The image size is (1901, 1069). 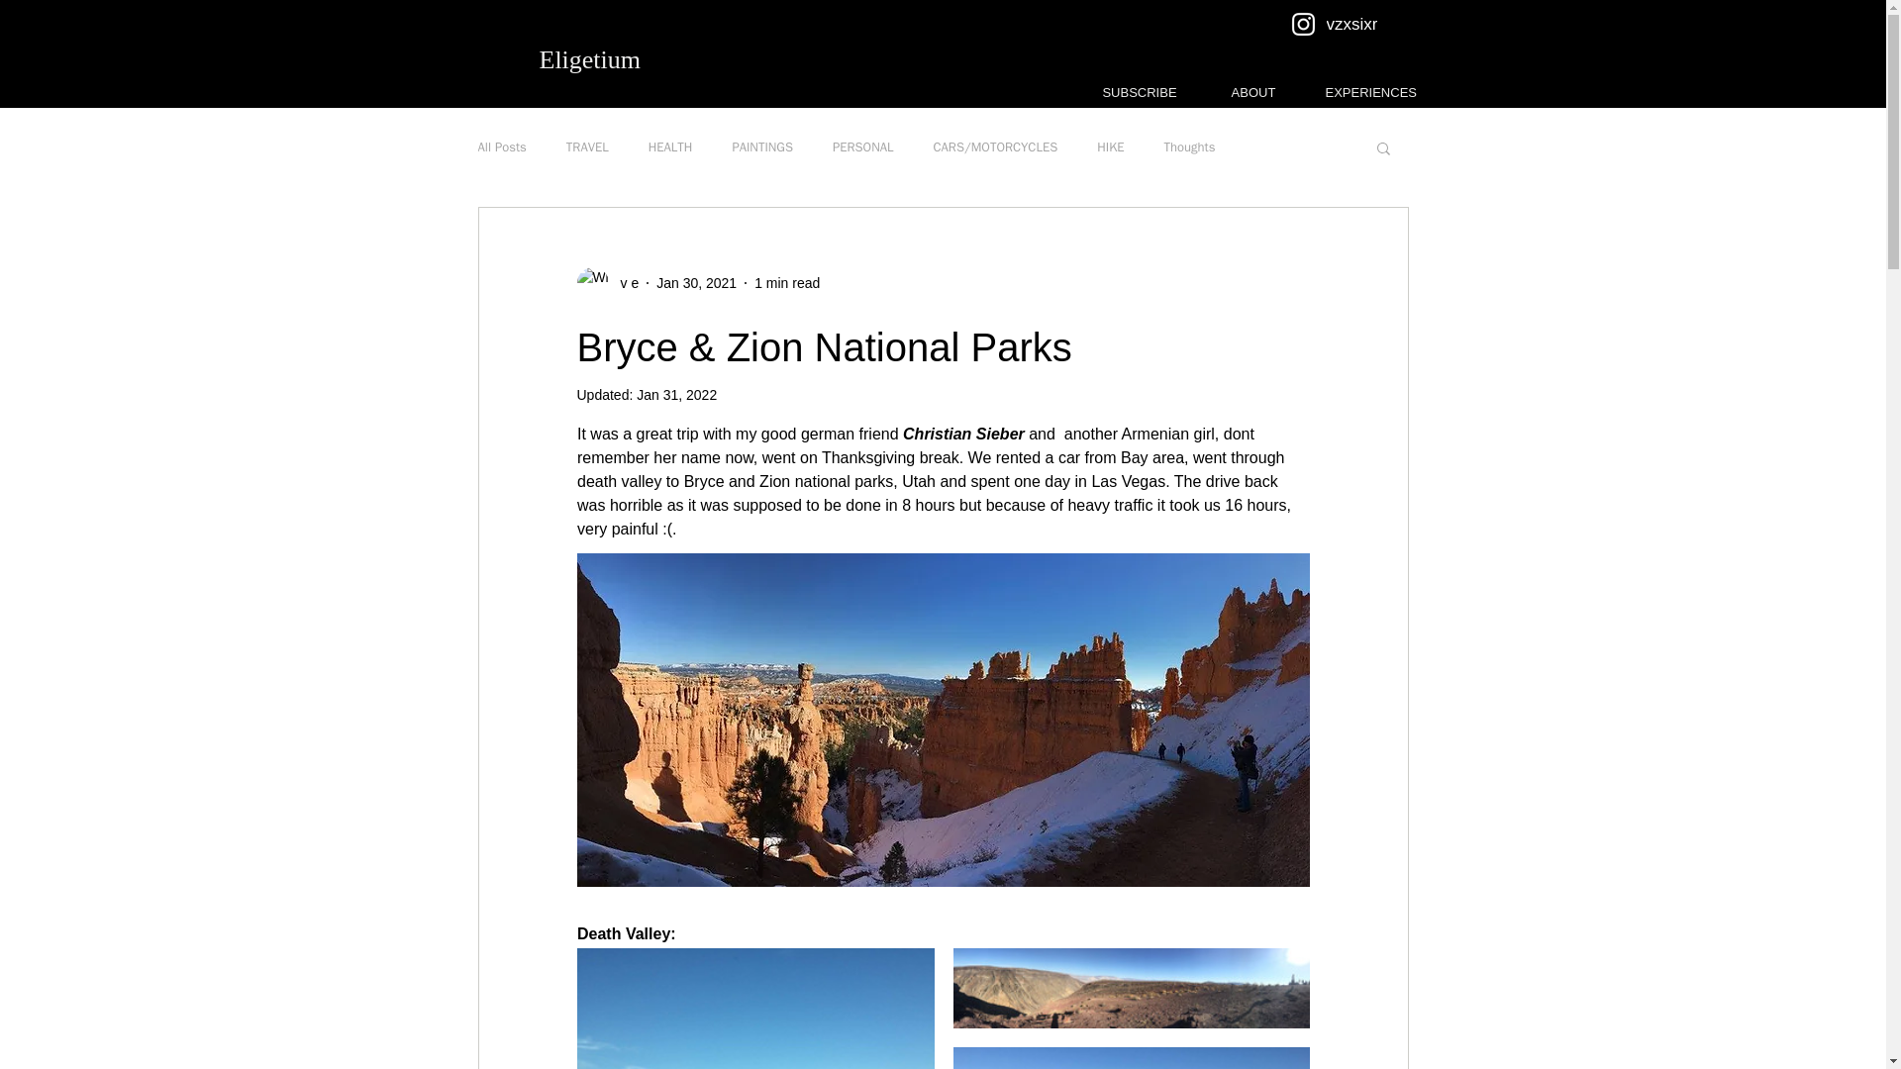 What do you see at coordinates (1109, 146) in the screenshot?
I see `HIKE` at bounding box center [1109, 146].